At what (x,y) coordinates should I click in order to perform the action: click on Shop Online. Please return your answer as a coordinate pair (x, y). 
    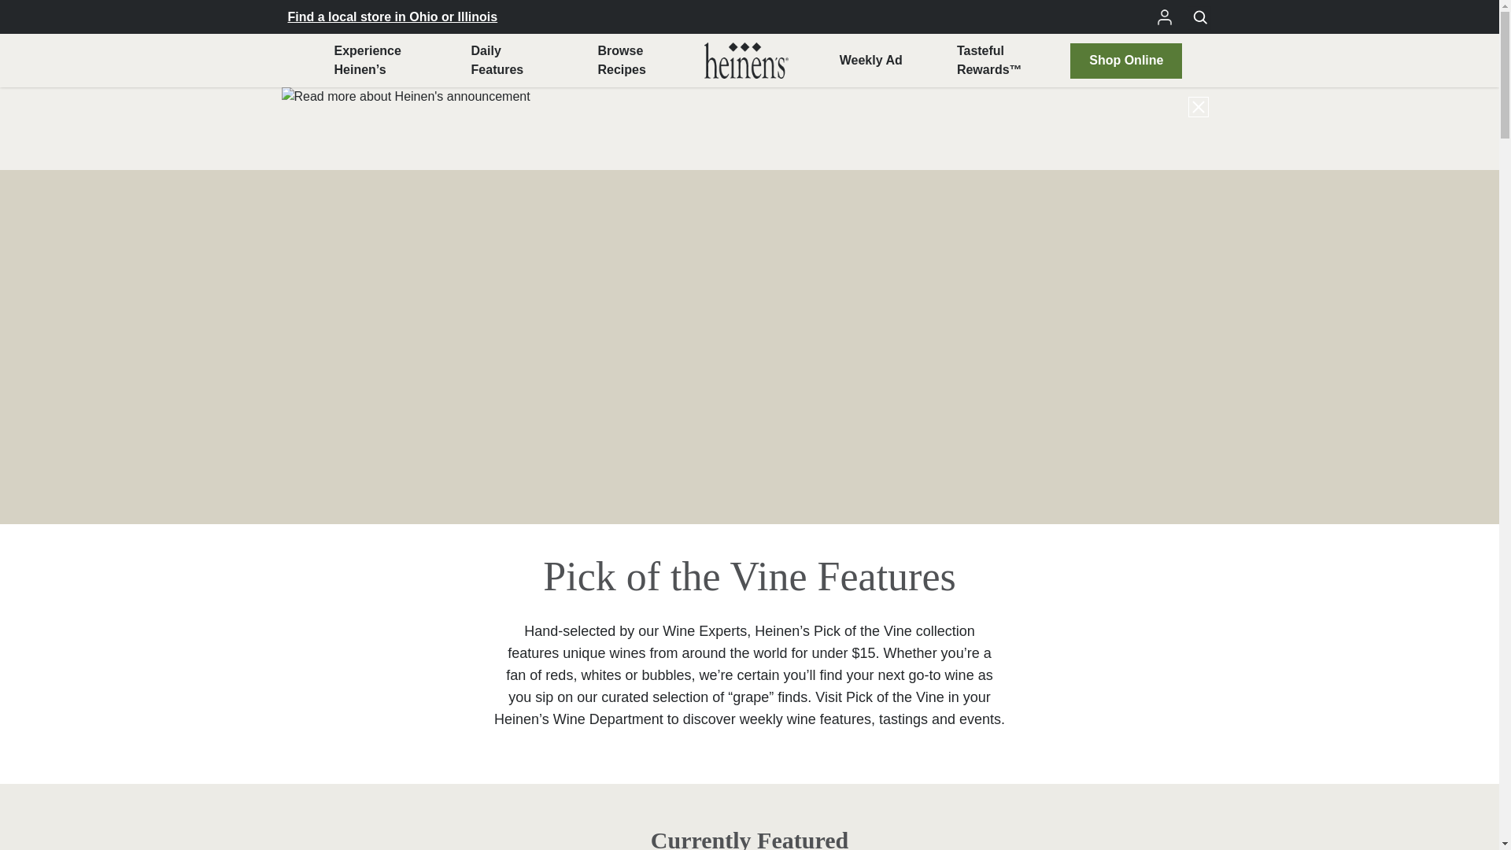
    Looking at the image, I should click on (1125, 60).